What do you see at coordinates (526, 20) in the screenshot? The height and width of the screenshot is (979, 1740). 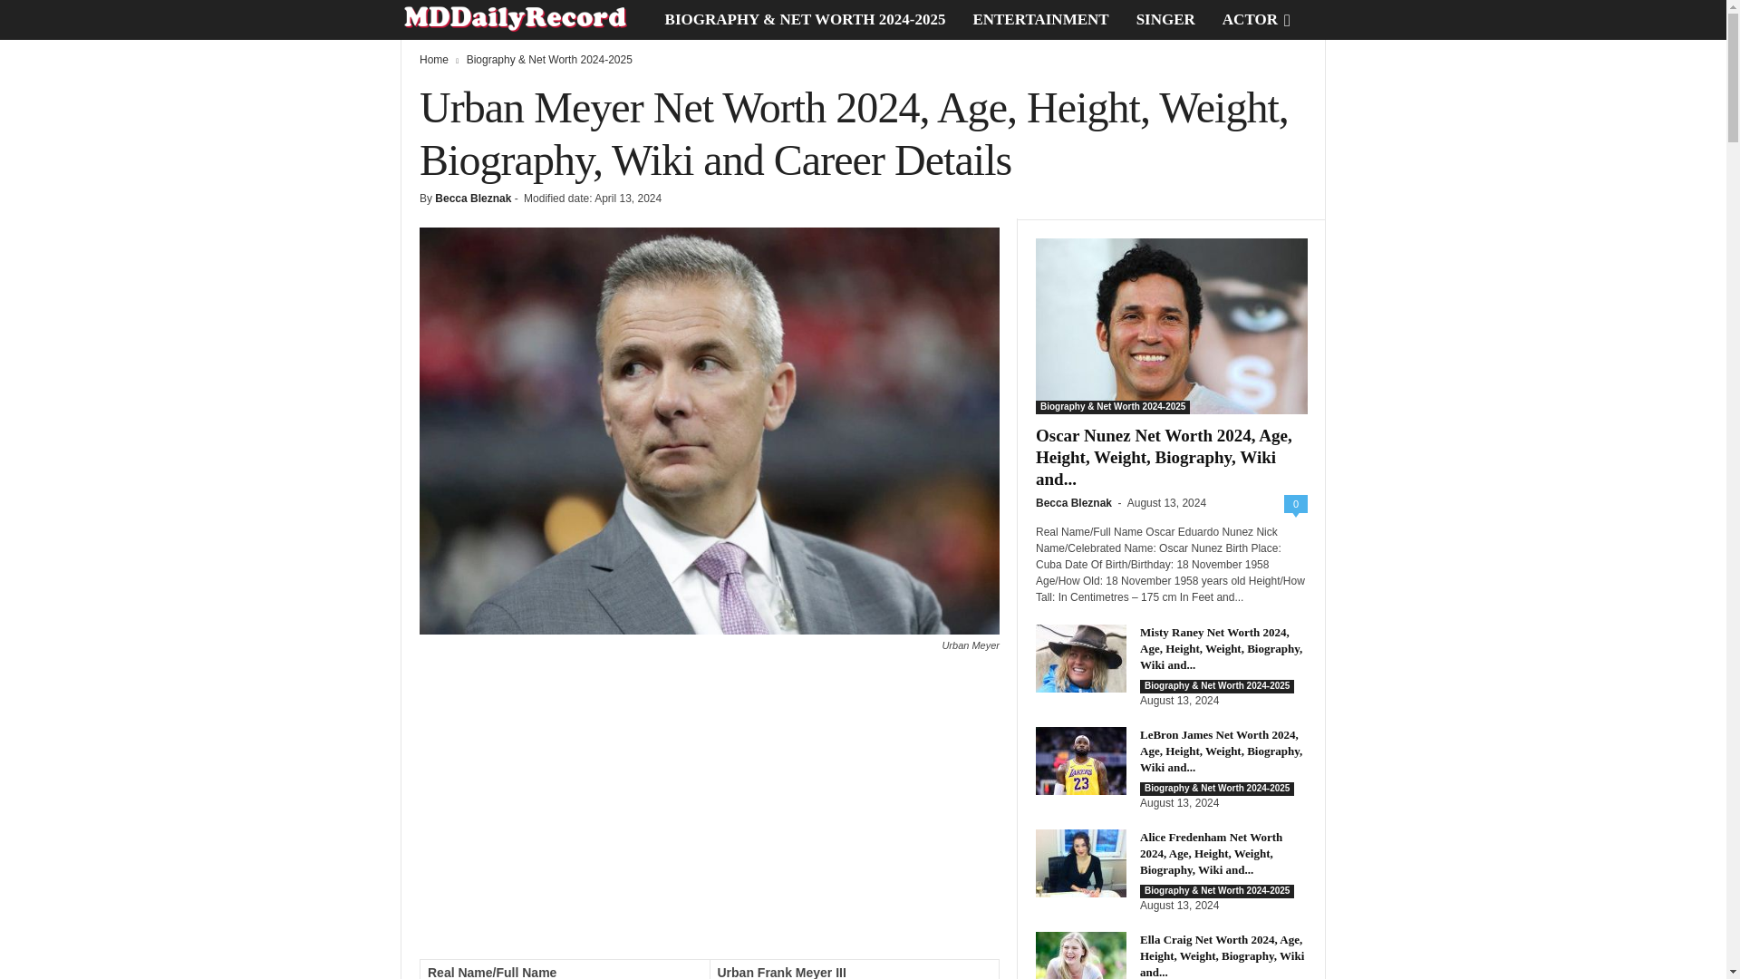 I see `MD Daily Record` at bounding box center [526, 20].